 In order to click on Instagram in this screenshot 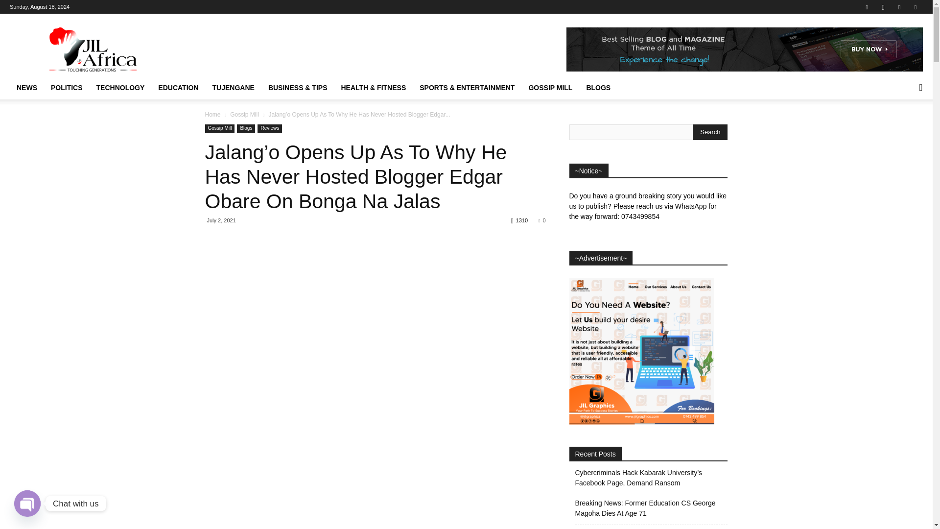, I will do `click(883, 7)`.